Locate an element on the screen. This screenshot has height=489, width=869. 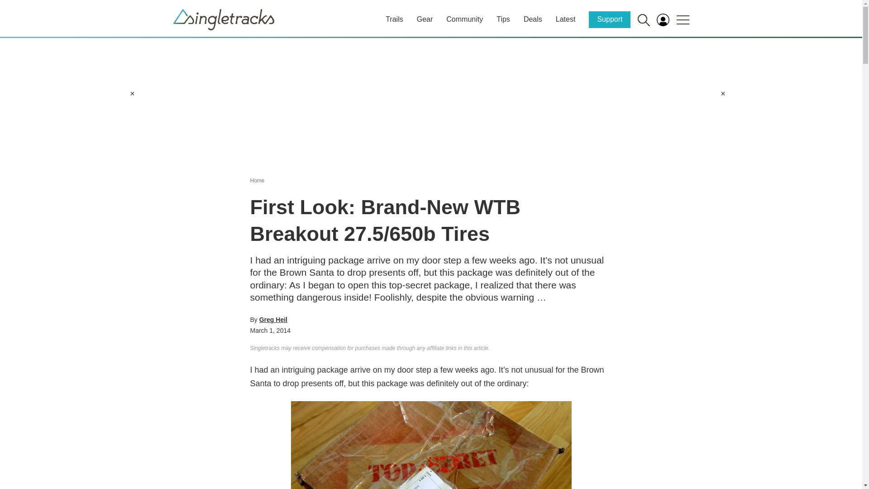
Gear is located at coordinates (425, 19).